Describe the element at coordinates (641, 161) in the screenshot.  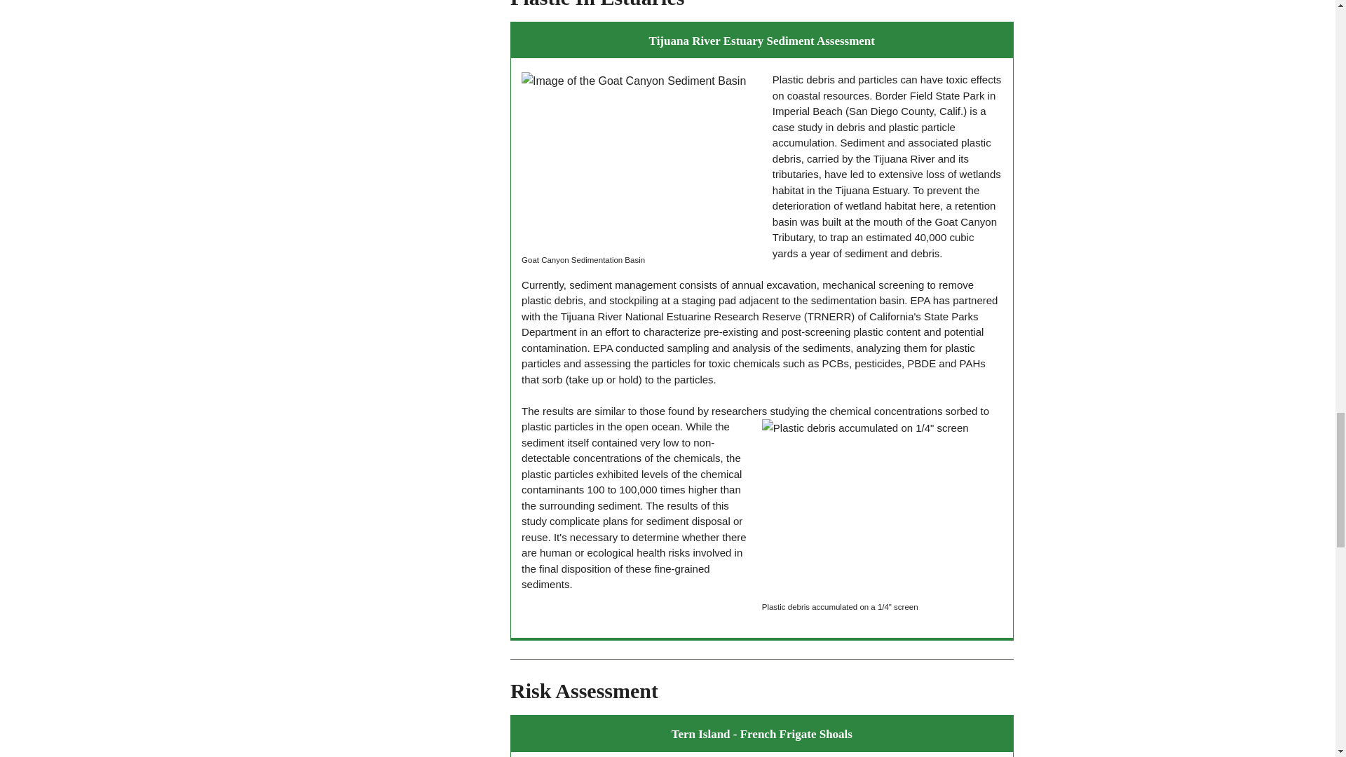
I see `Goat Canyon Sediment Basin` at that location.